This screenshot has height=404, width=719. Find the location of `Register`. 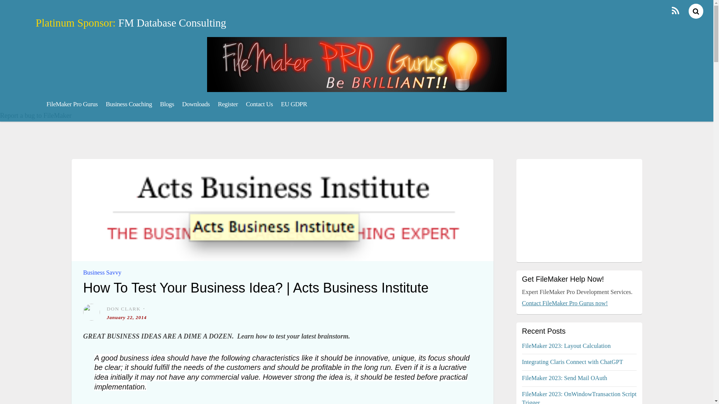

Register is located at coordinates (228, 104).